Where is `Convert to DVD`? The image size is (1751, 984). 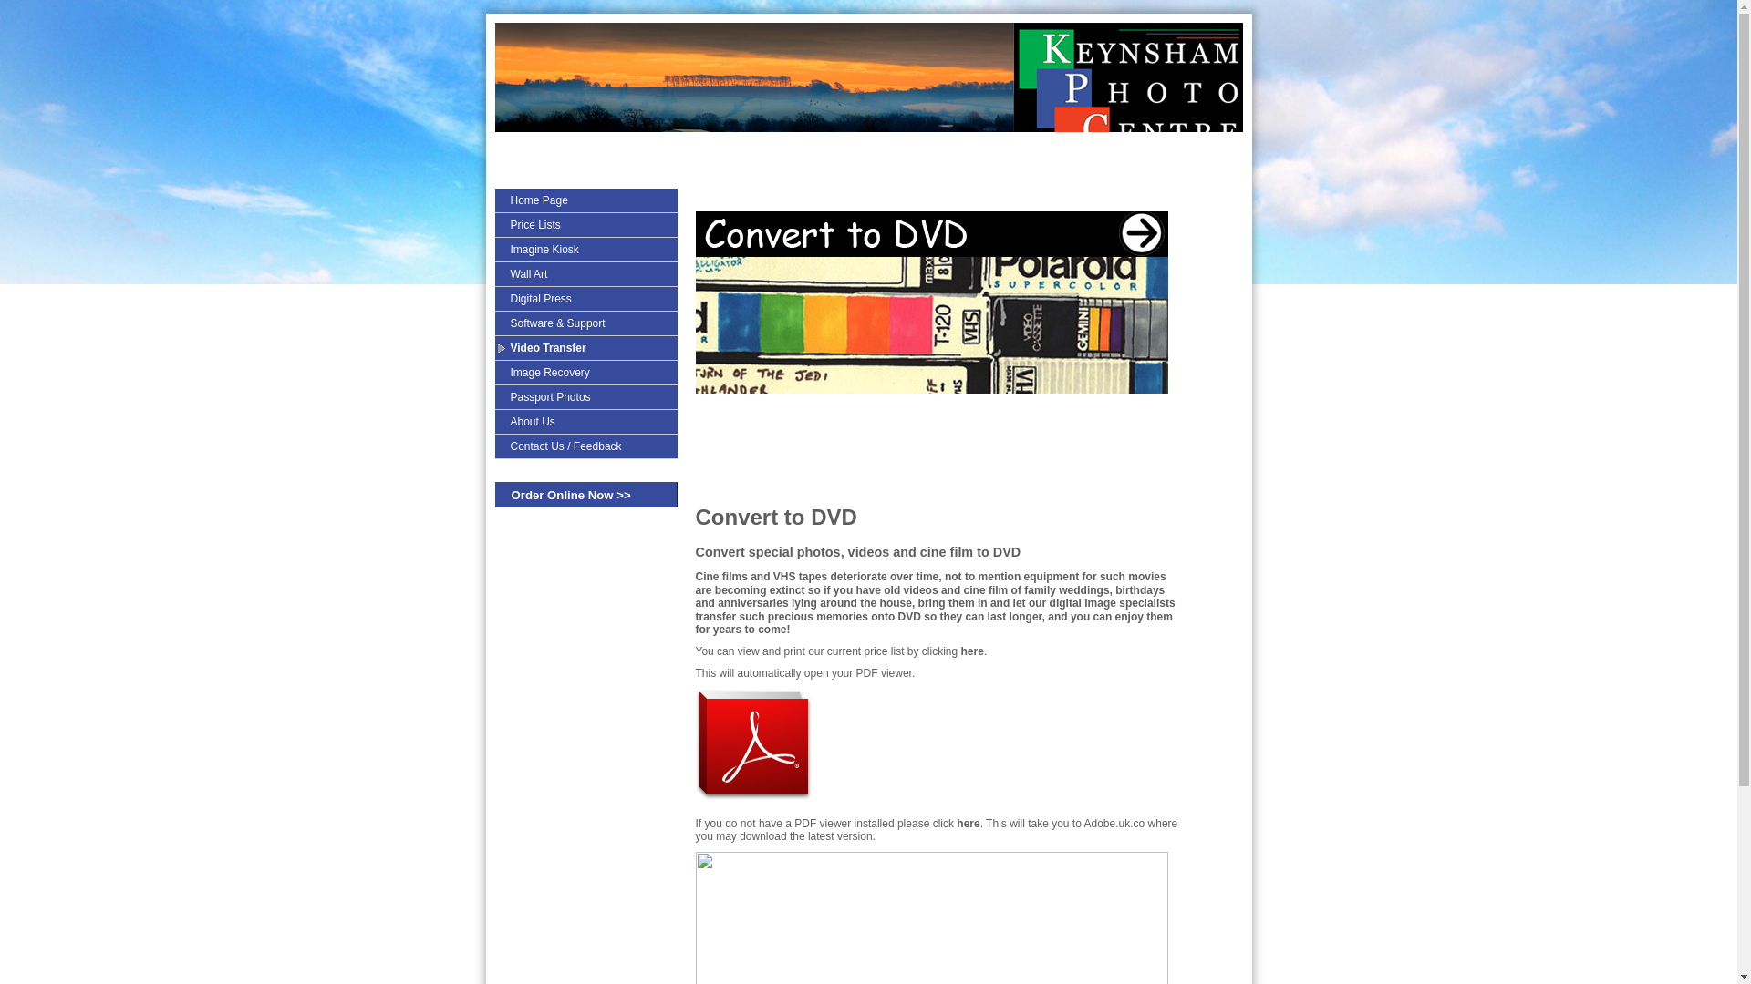
Convert to DVD is located at coordinates (775, 518).